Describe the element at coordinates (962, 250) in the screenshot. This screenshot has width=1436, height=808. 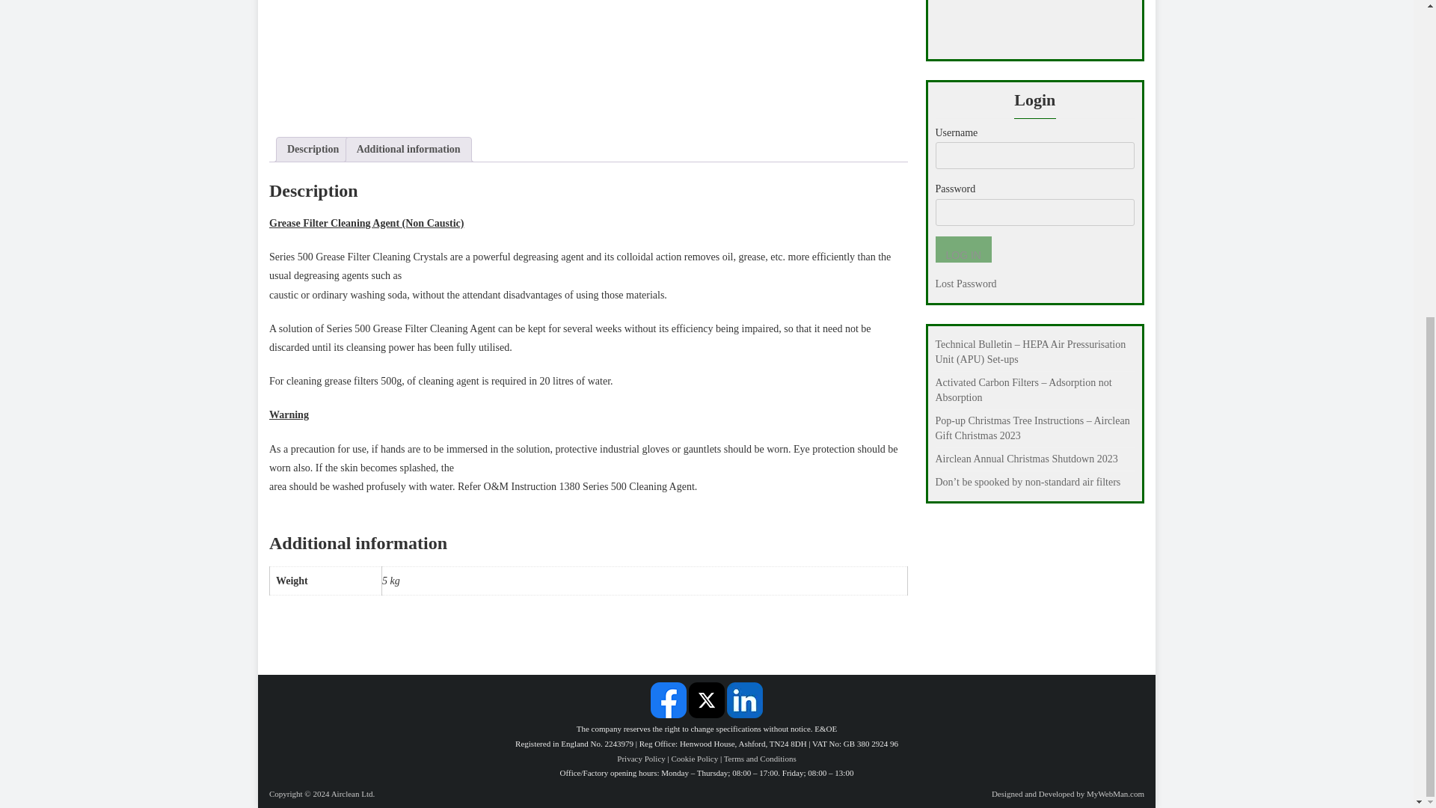
I see `Log In` at that location.